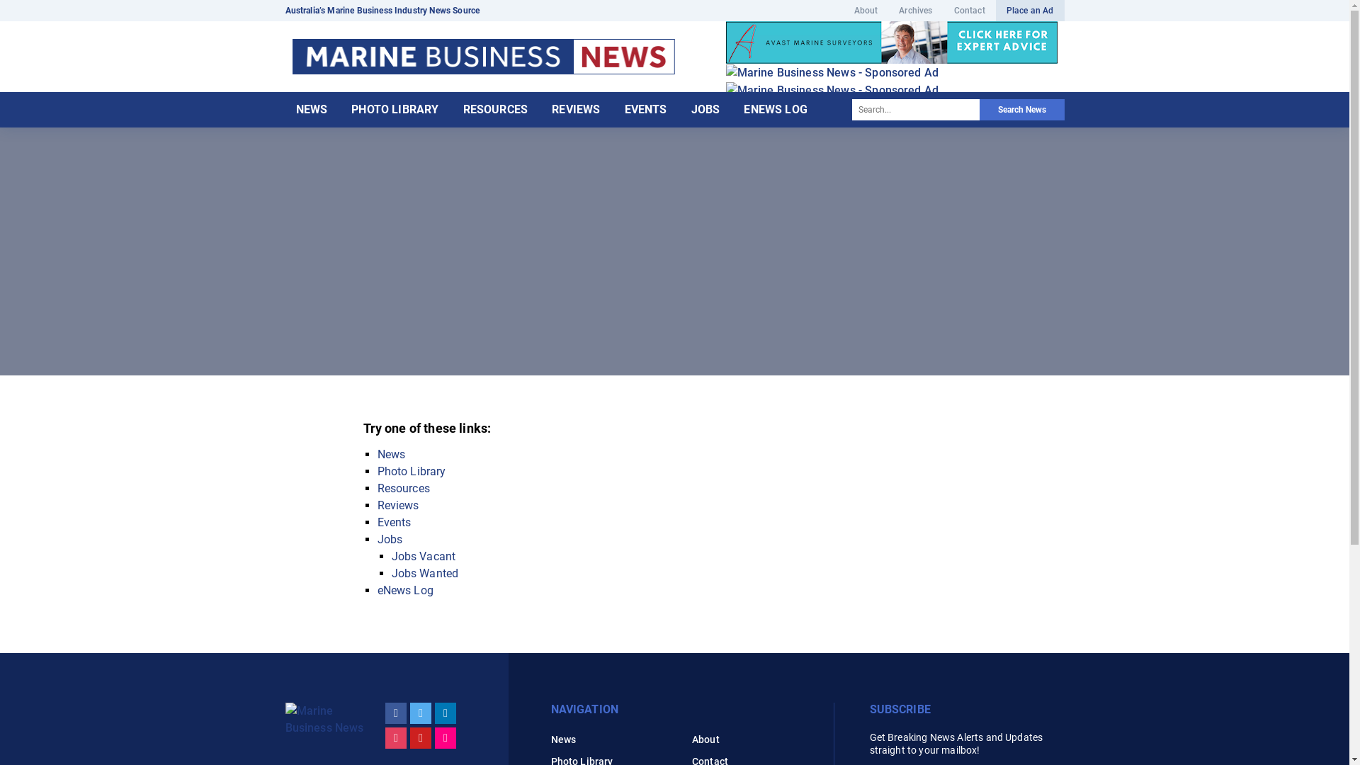  Describe the element at coordinates (398, 506) in the screenshot. I see `Reviews` at that location.